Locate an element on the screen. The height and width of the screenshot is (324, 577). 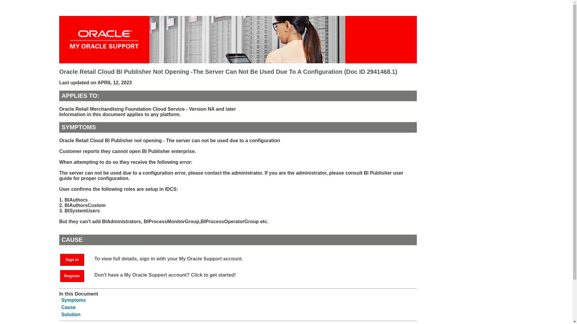
Symptoms is located at coordinates (73, 300).